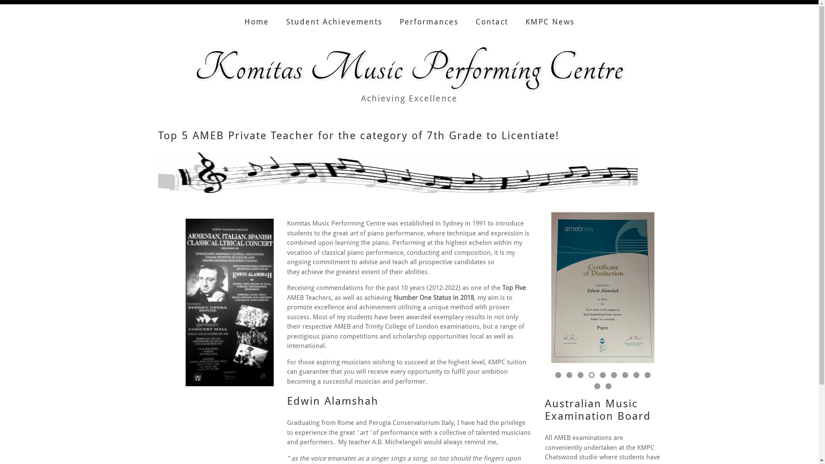 The image size is (825, 464). Describe the element at coordinates (569, 375) in the screenshot. I see `2` at that location.